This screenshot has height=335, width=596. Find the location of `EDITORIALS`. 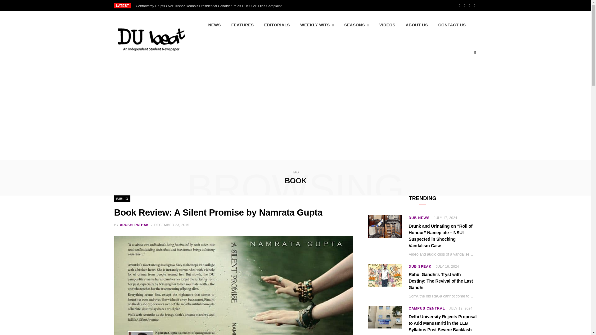

EDITORIALS is located at coordinates (277, 25).